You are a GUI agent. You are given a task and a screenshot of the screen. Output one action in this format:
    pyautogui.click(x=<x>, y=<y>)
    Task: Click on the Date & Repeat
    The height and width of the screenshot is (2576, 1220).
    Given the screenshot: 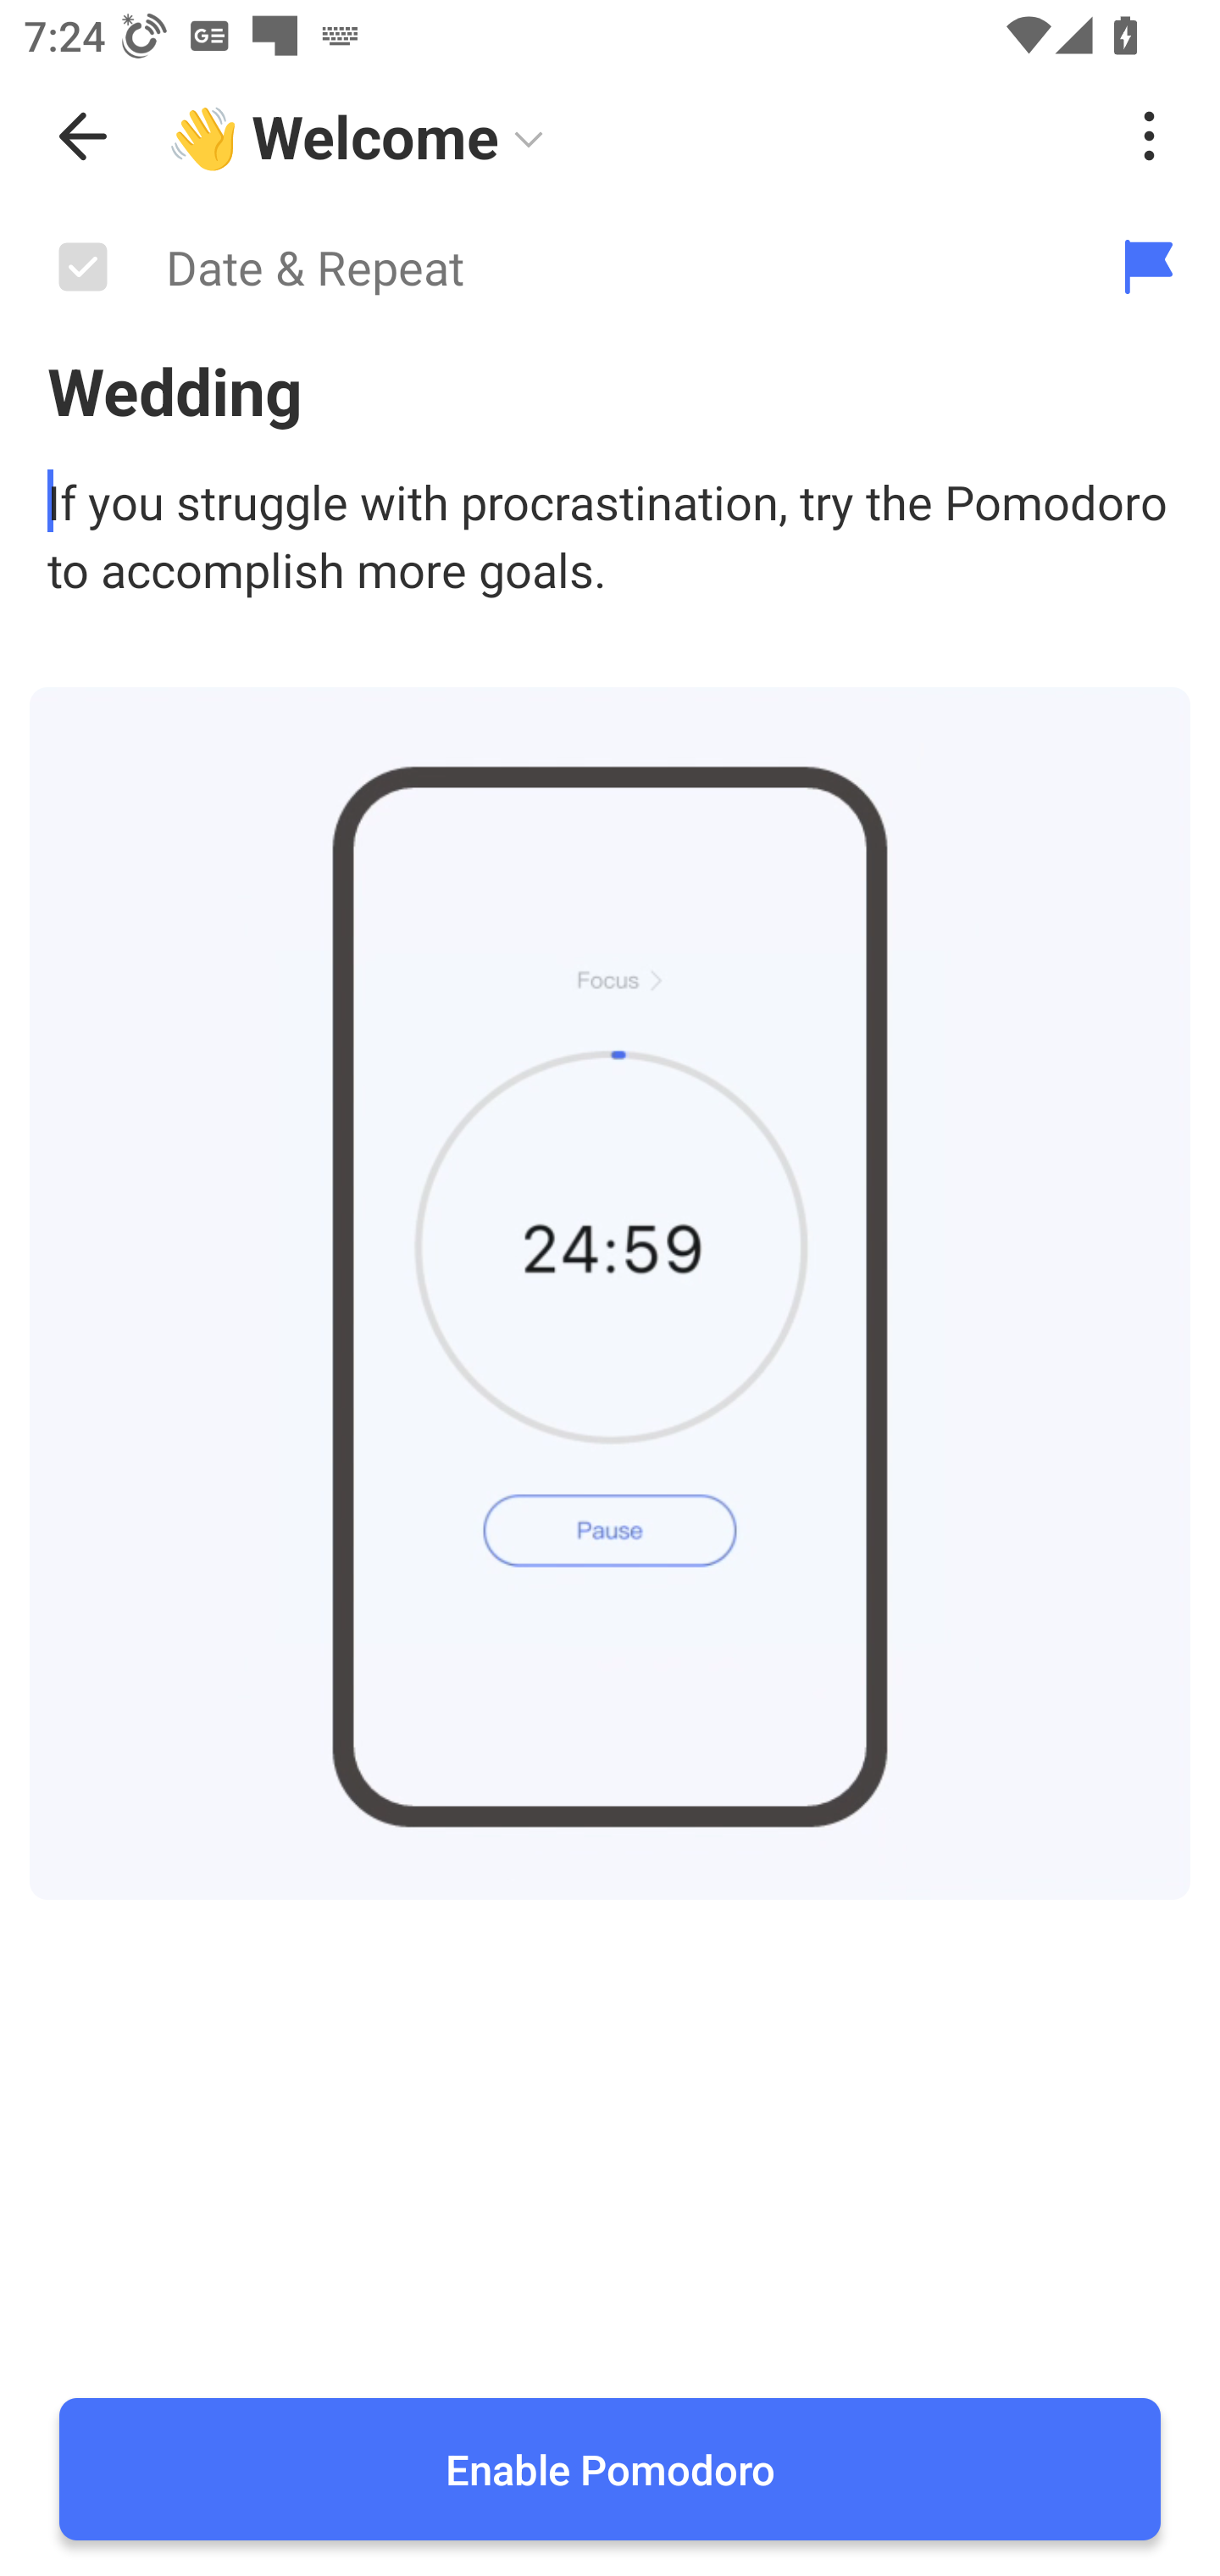 What is the action you would take?
    pyautogui.click(x=539, y=268)
    